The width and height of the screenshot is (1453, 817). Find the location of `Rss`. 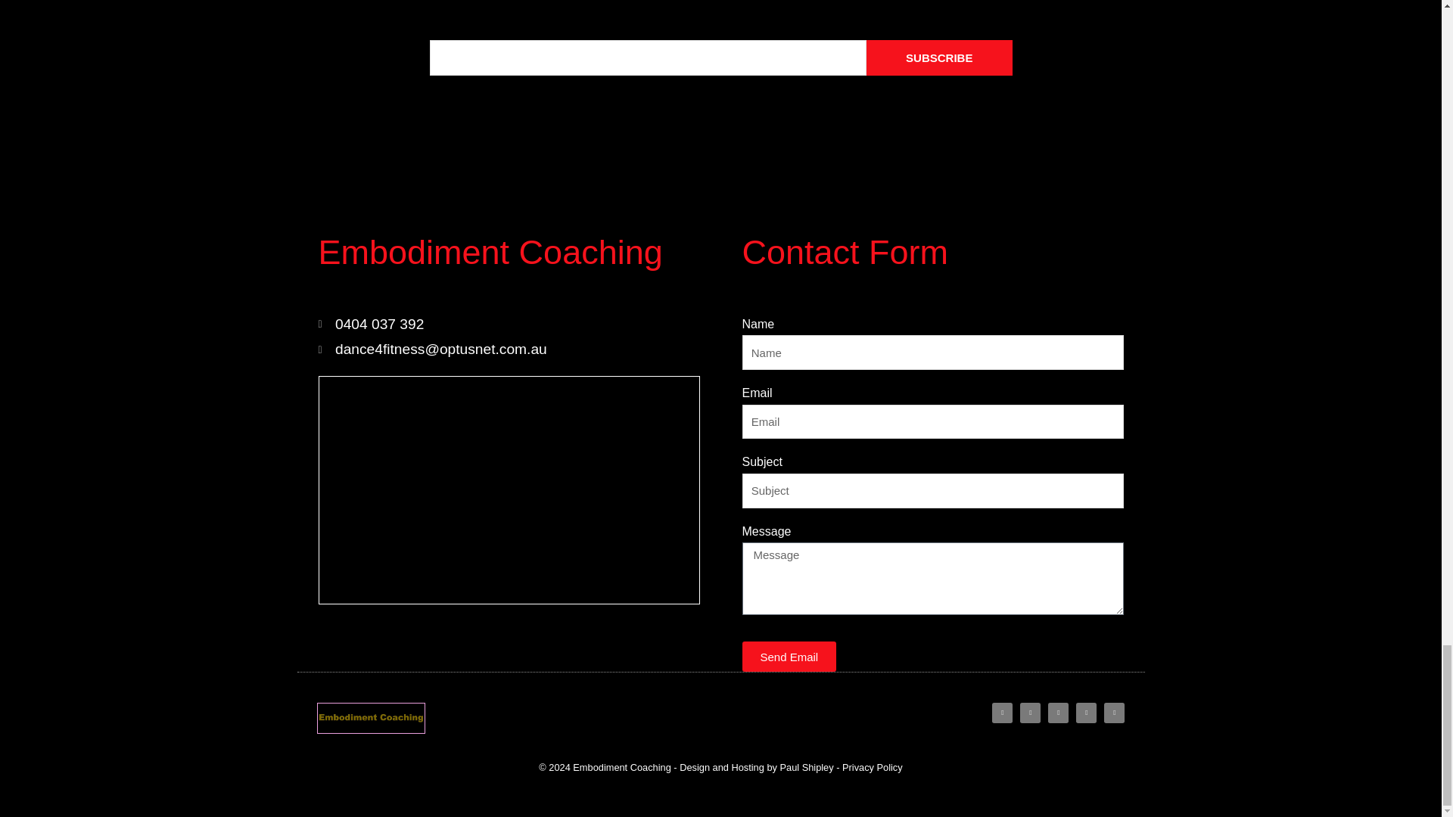

Rss is located at coordinates (1114, 713).